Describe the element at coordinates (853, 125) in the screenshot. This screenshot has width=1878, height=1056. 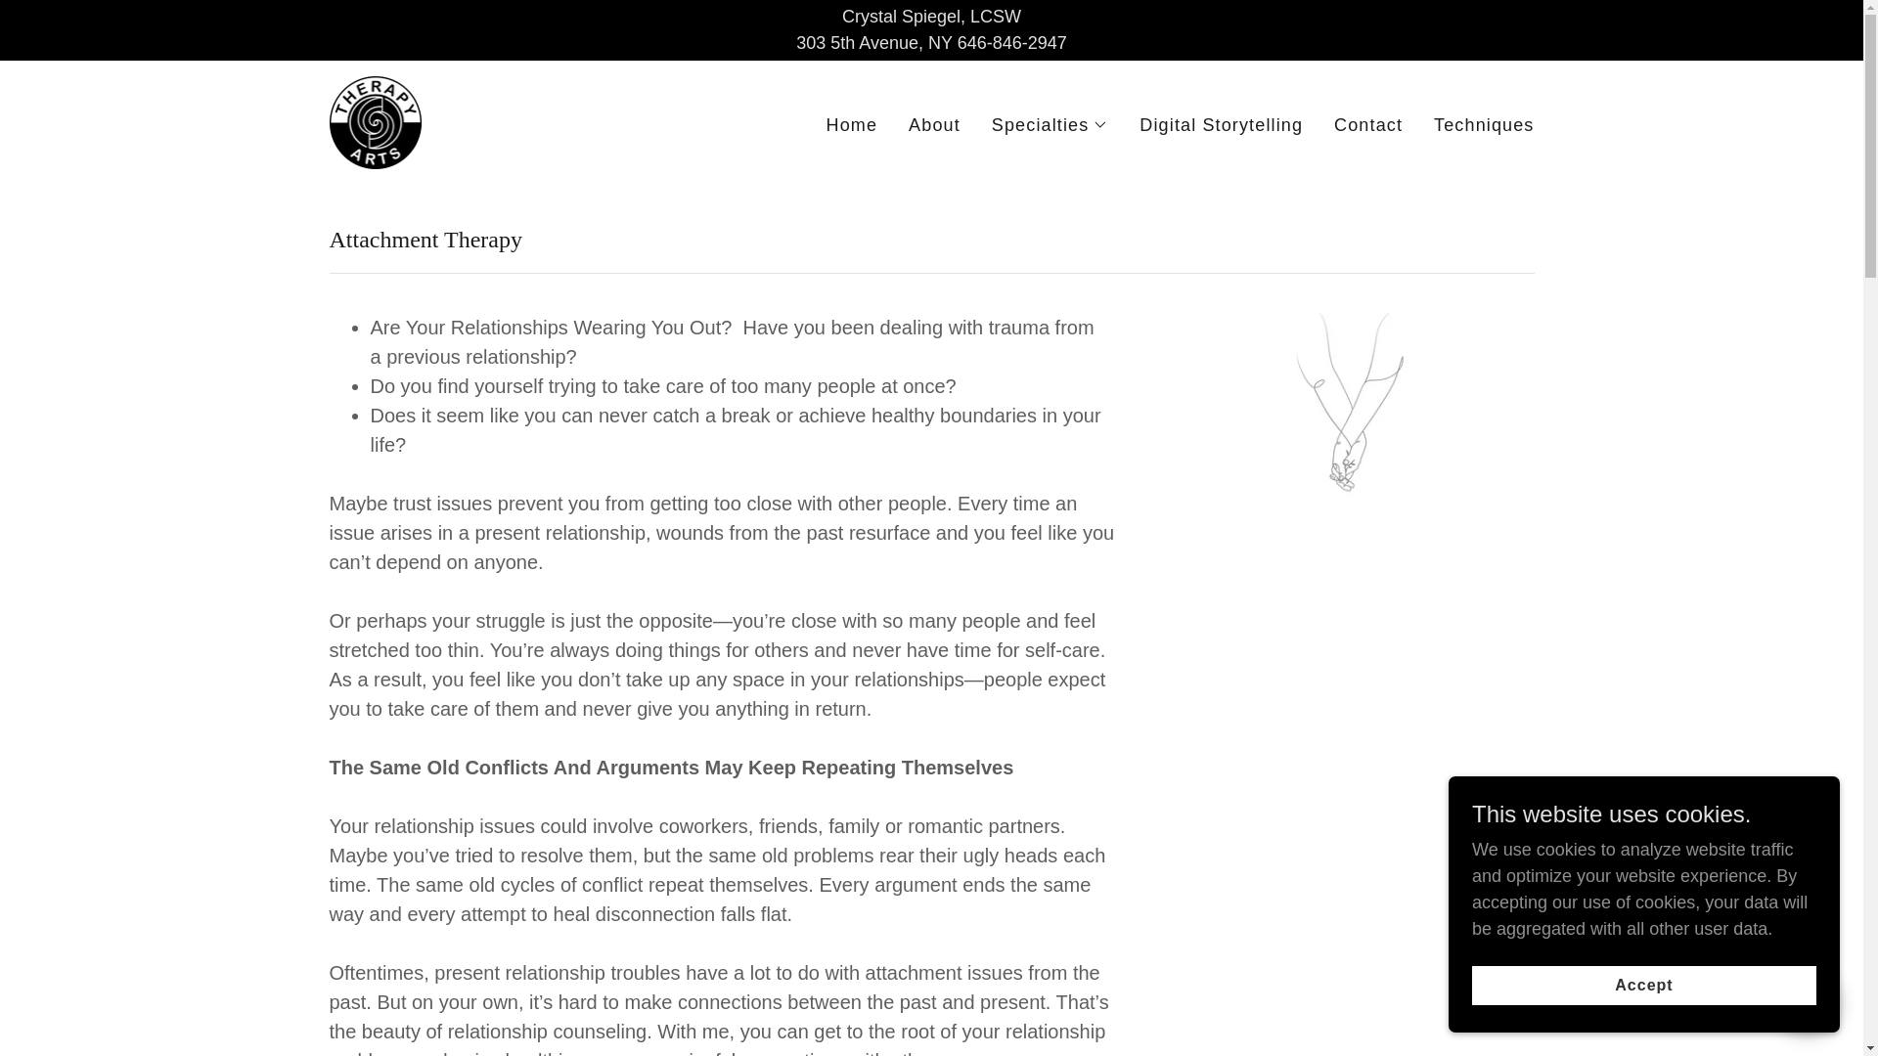
I see `Home` at that location.